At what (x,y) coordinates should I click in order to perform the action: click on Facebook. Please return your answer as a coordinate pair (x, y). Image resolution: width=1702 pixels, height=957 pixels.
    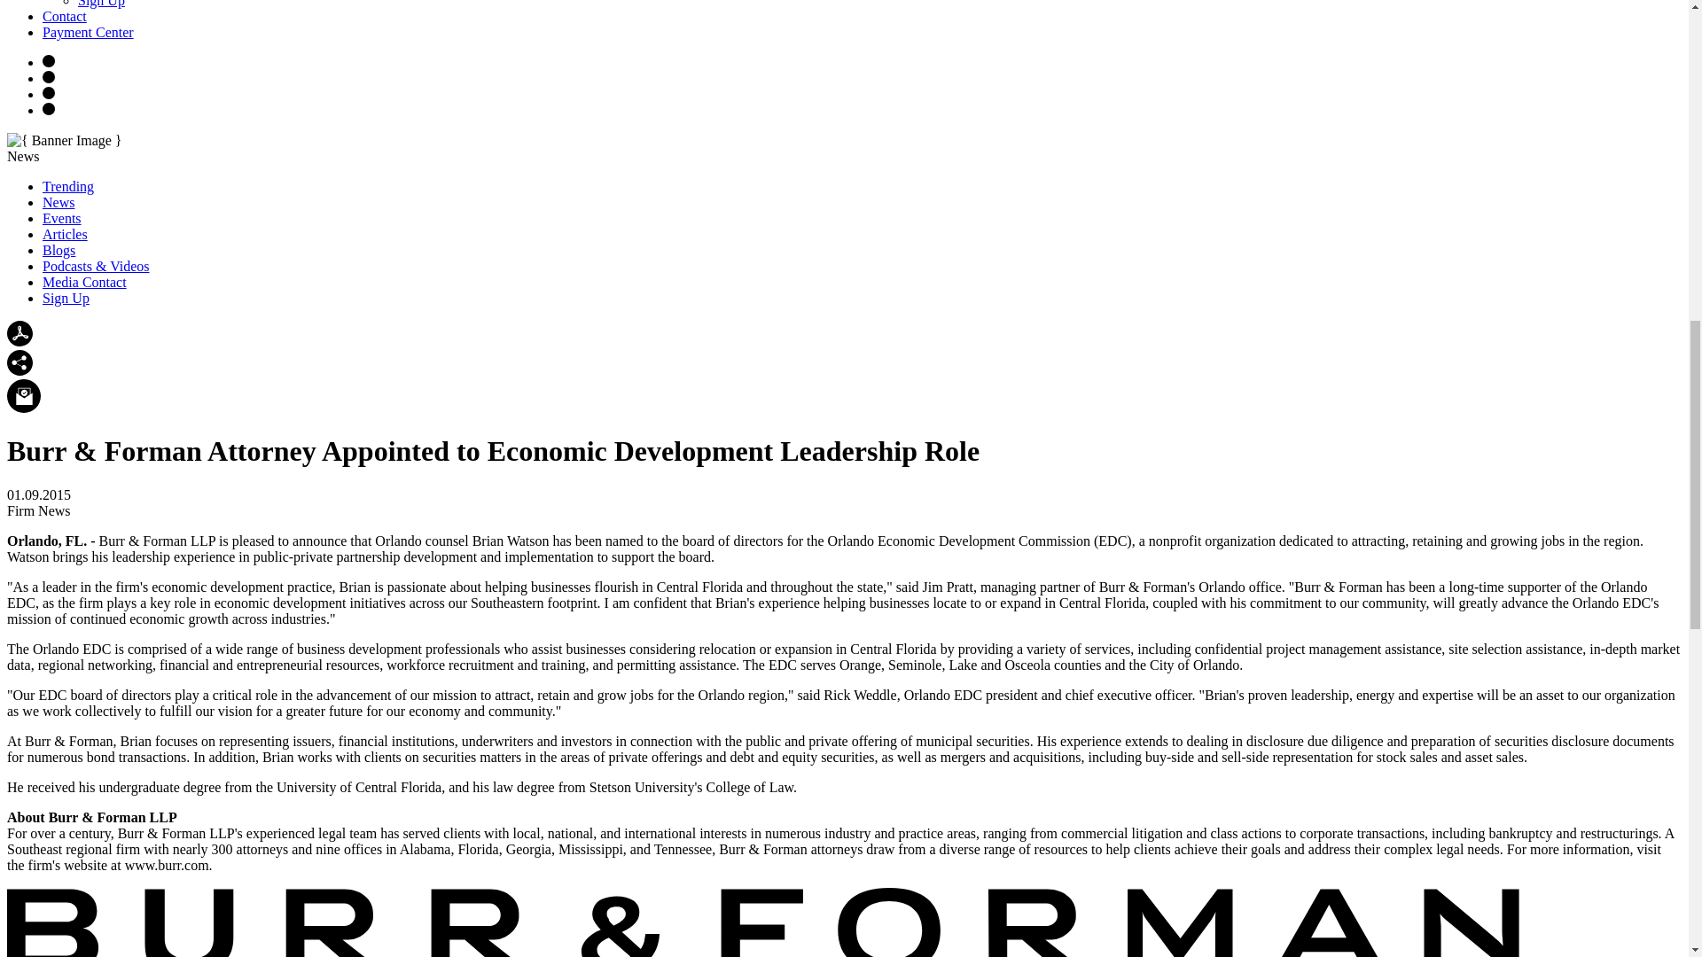
    Looking at the image, I should click on (48, 76).